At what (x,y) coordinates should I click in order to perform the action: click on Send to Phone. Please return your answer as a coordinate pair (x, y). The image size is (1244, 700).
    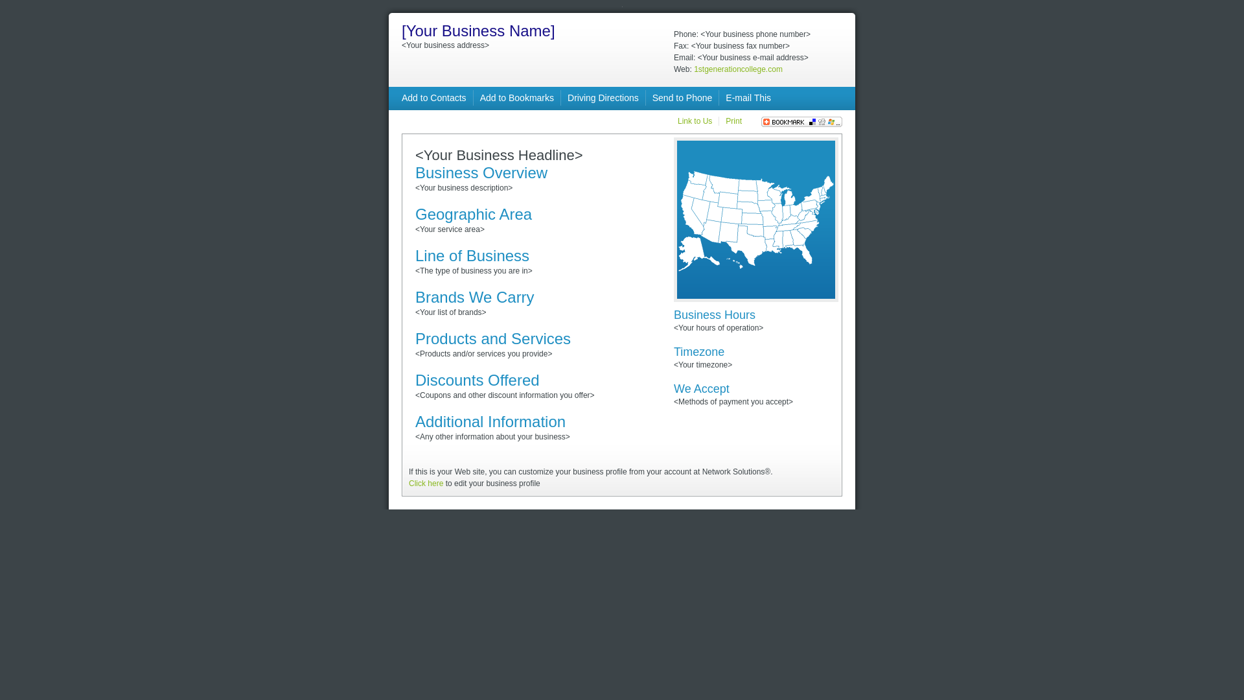
    Looking at the image, I should click on (683, 98).